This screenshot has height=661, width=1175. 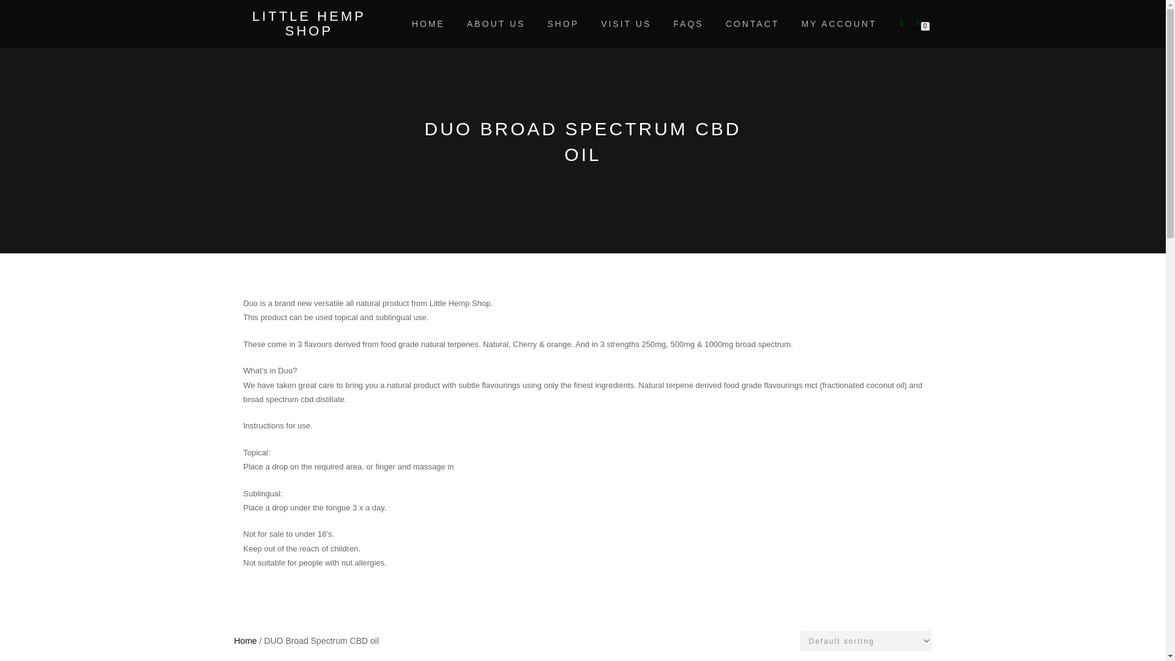 What do you see at coordinates (688, 23) in the screenshot?
I see `FAQS` at bounding box center [688, 23].